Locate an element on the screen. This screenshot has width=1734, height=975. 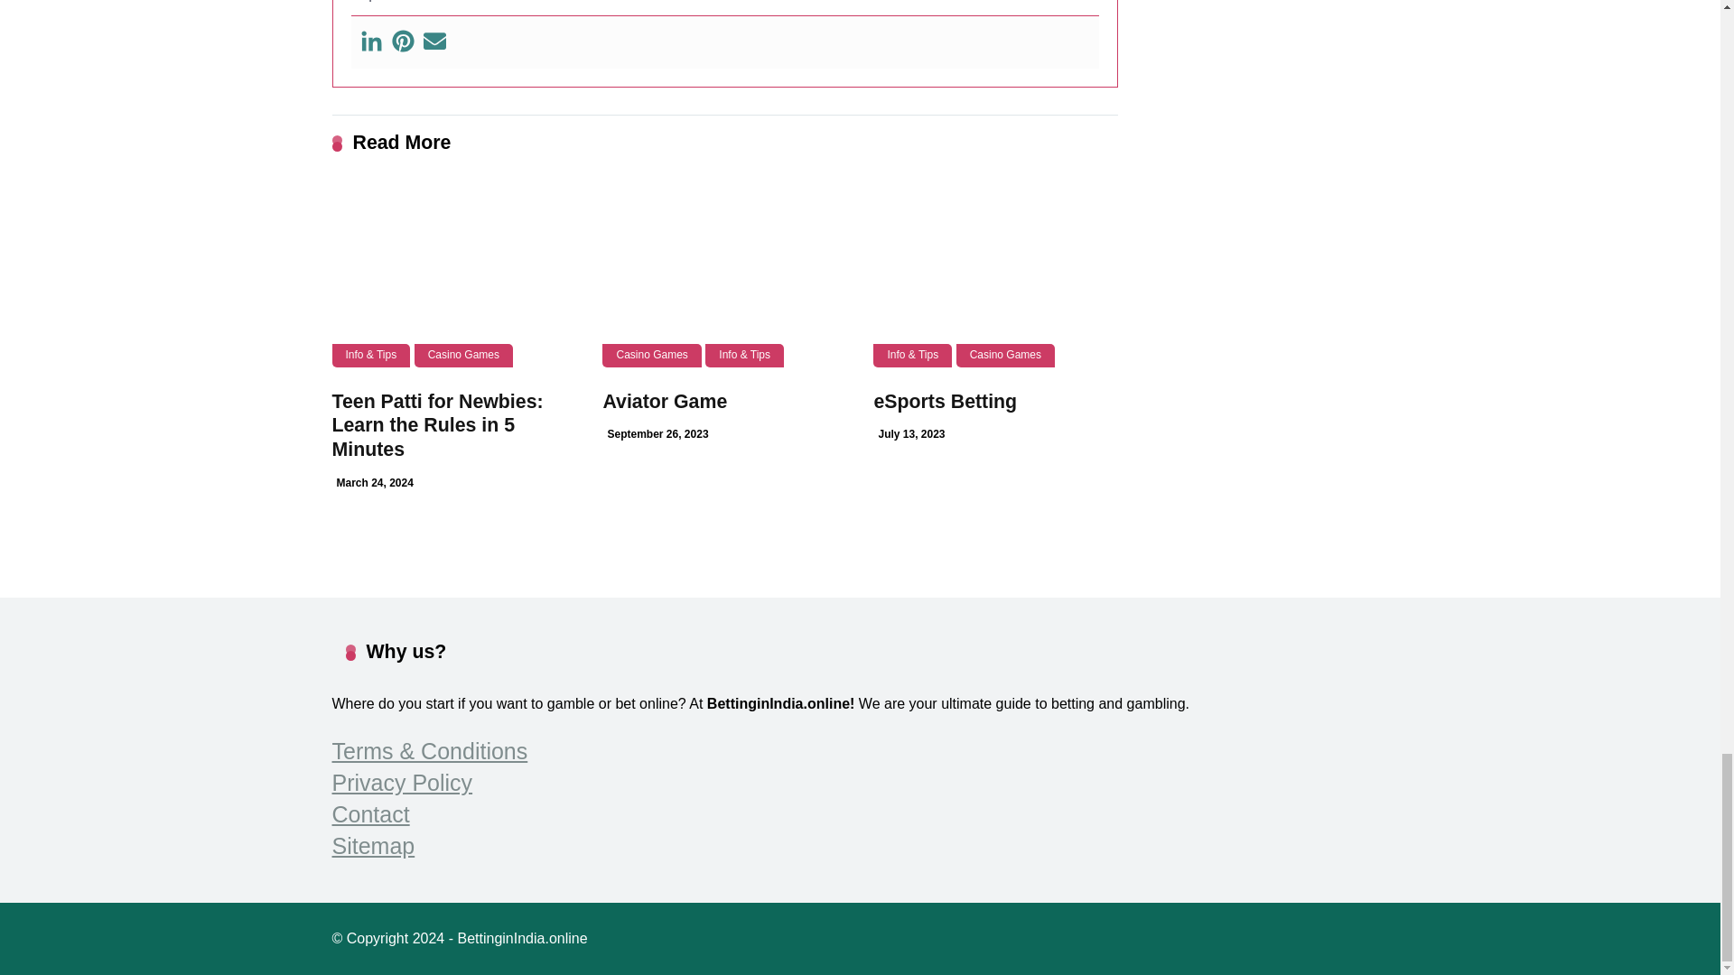
Linkedin is located at coordinates (370, 42).